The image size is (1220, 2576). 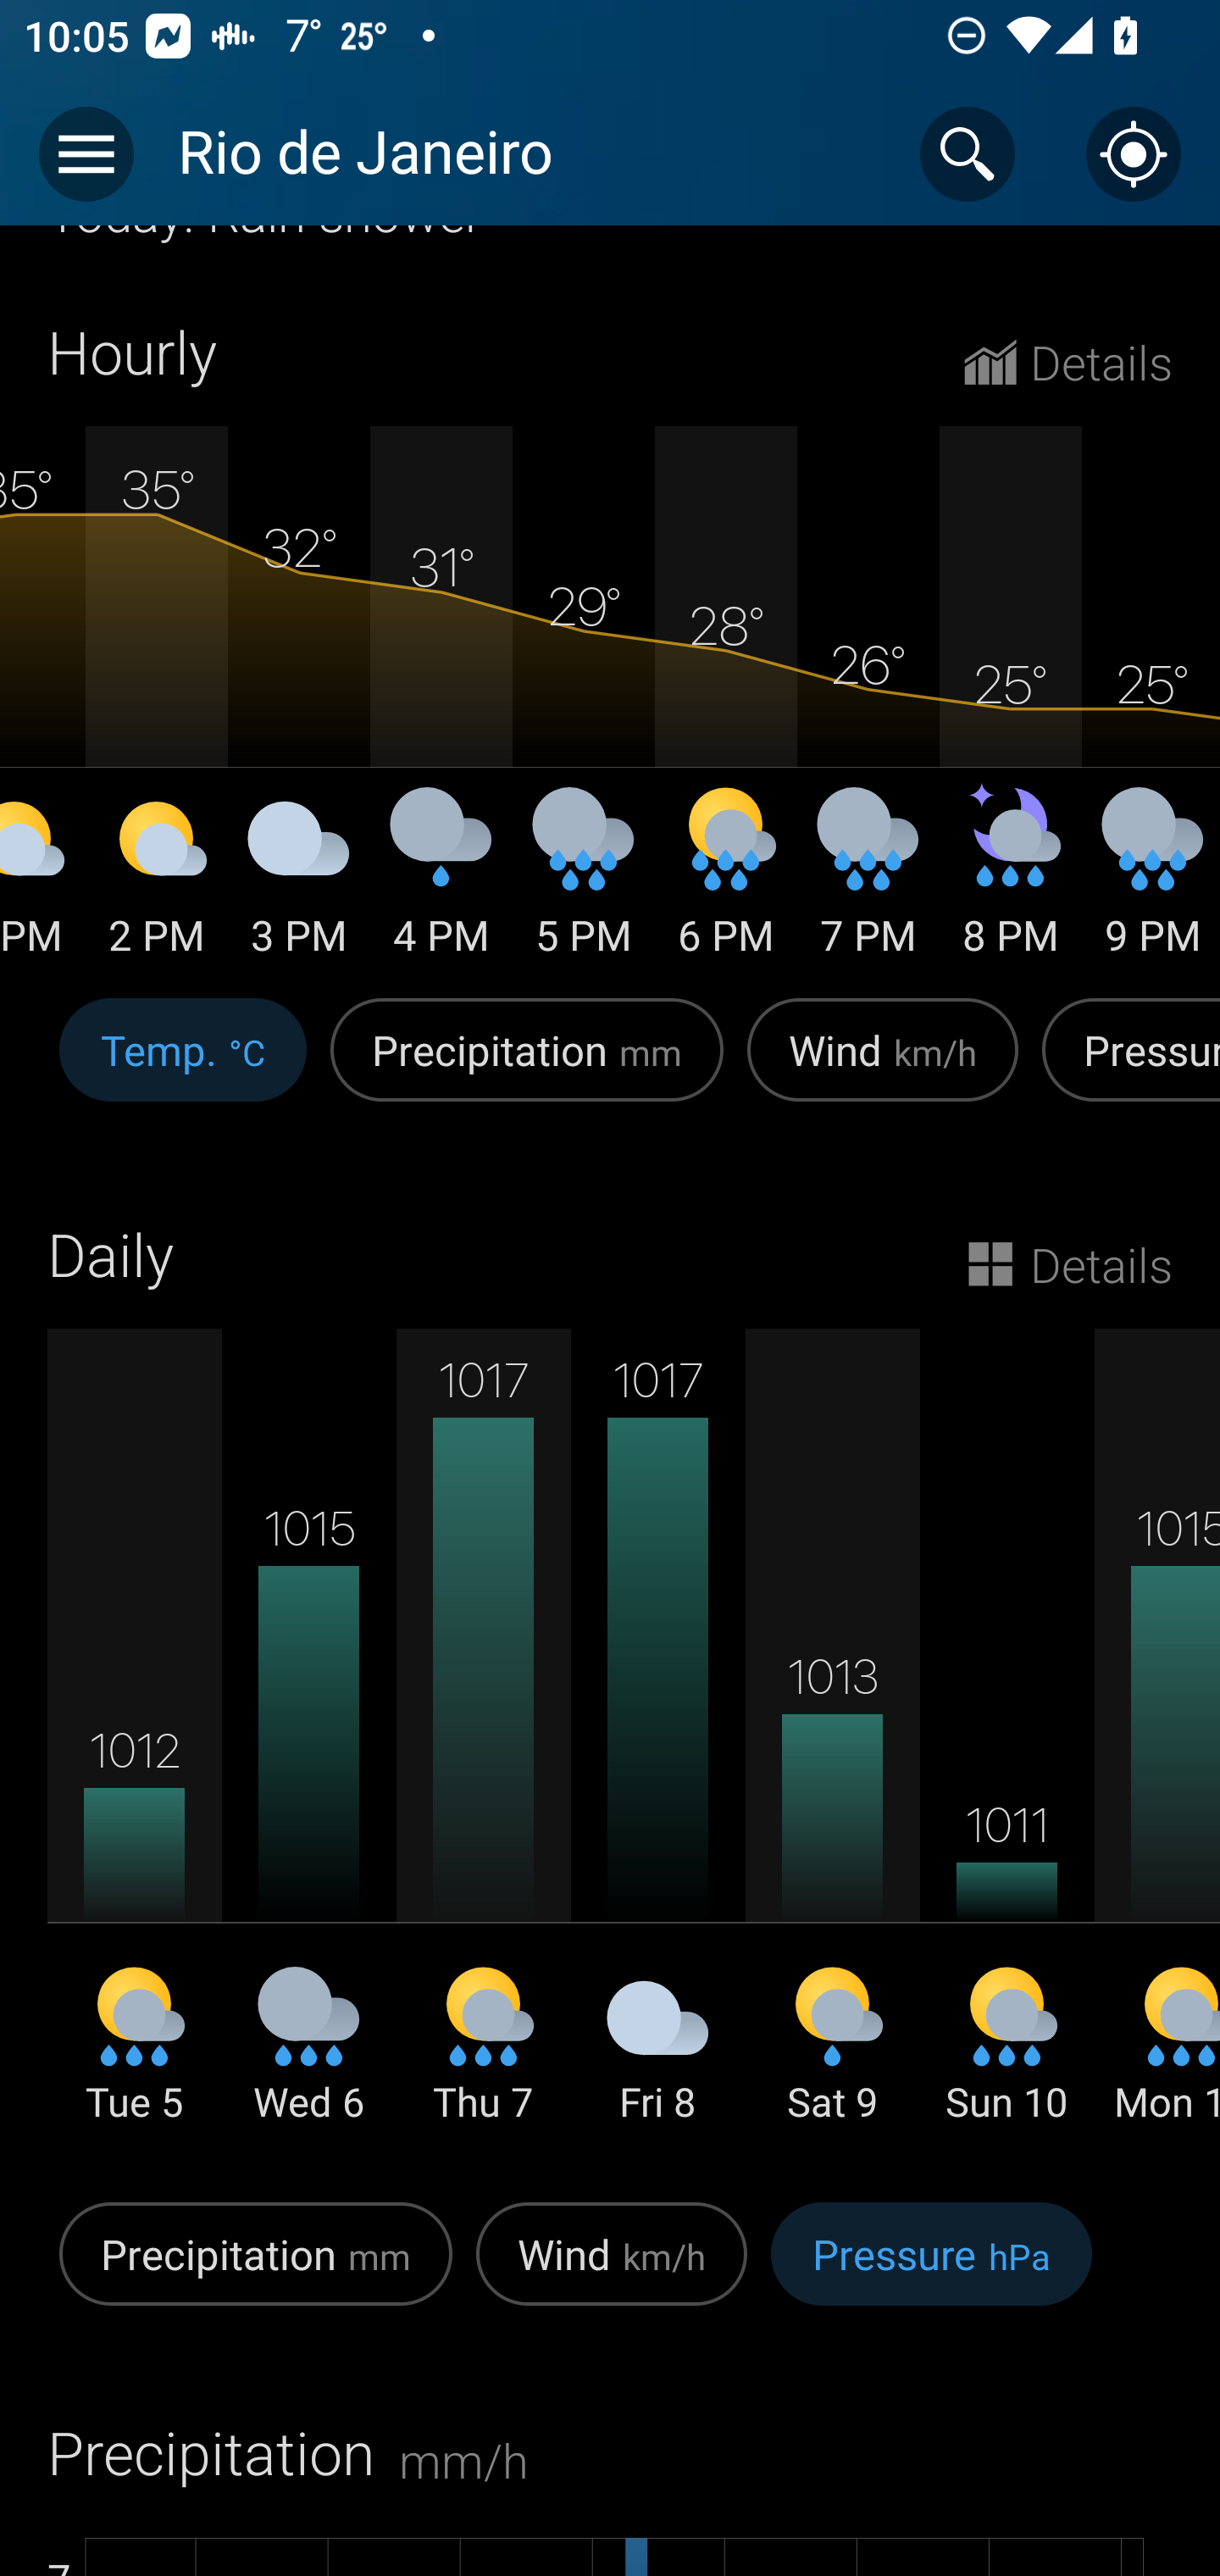 What do you see at coordinates (1157, 1747) in the screenshot?
I see `1015 Mon 11` at bounding box center [1157, 1747].